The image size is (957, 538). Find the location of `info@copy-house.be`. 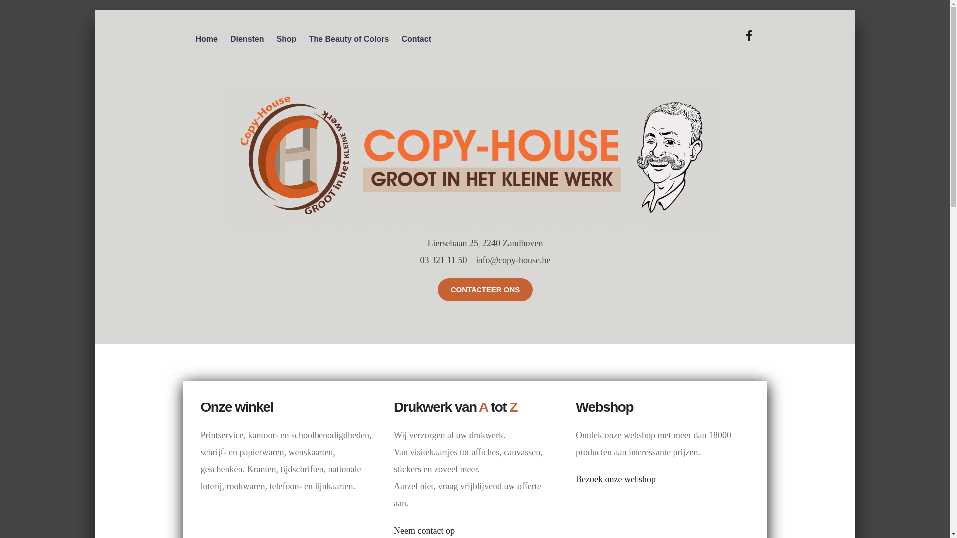

info@copy-house.be is located at coordinates (513, 260).